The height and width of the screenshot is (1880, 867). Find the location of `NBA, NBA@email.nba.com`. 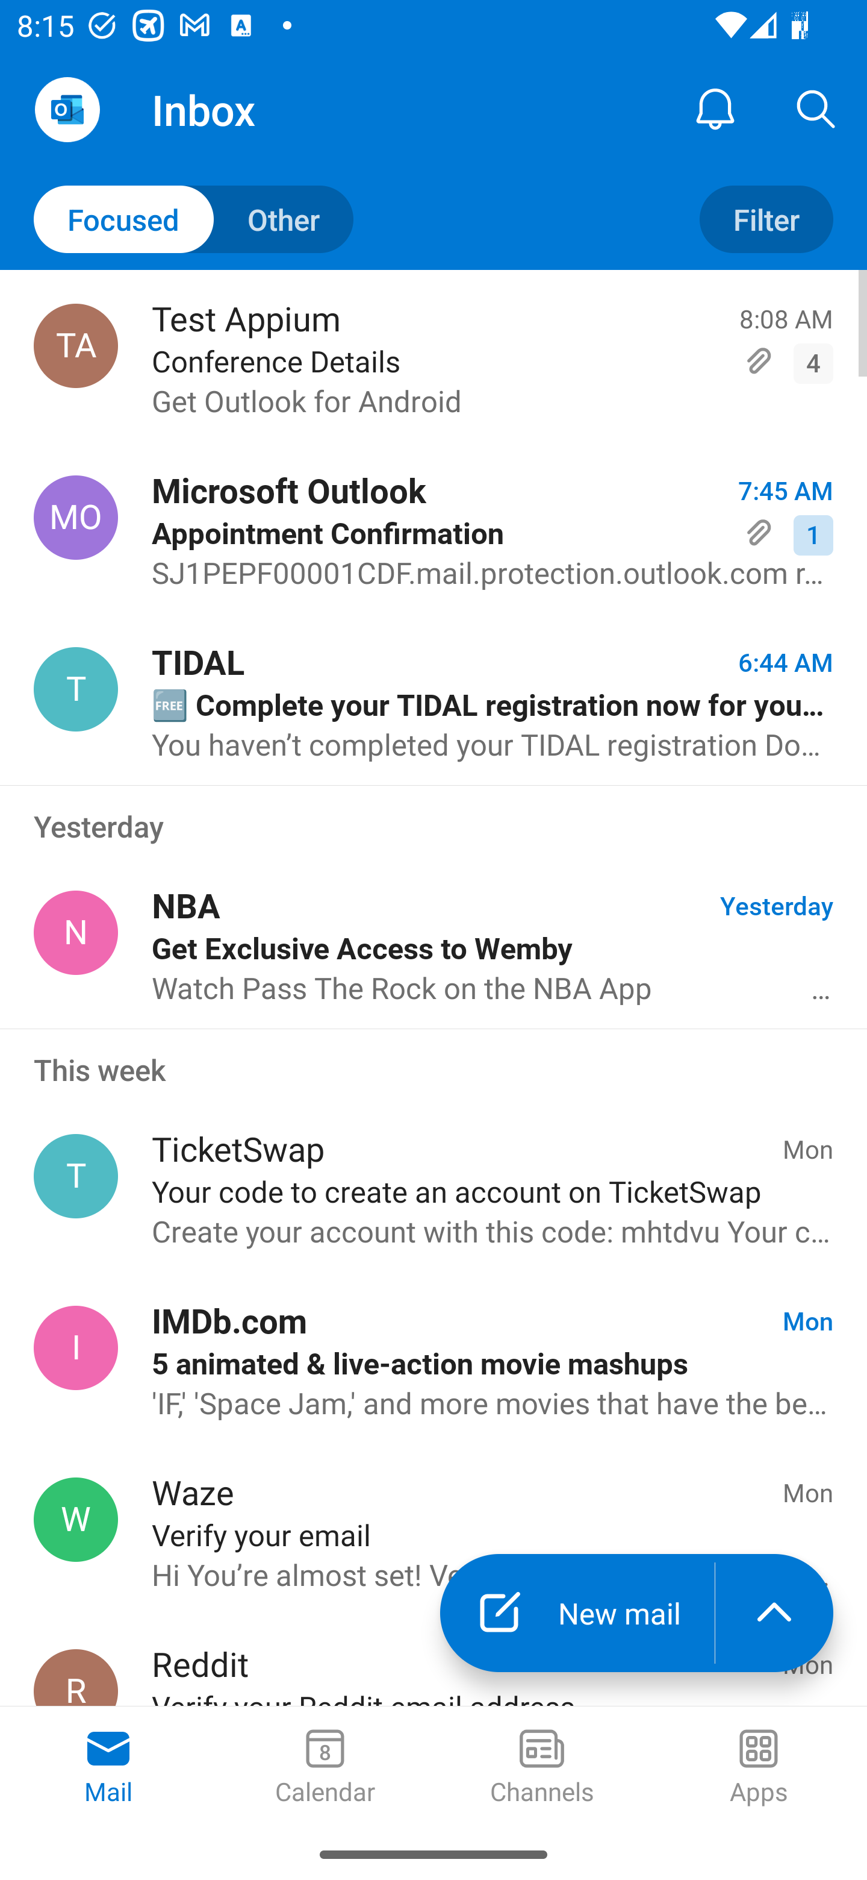

NBA, NBA@email.nba.com is located at coordinates (76, 933).